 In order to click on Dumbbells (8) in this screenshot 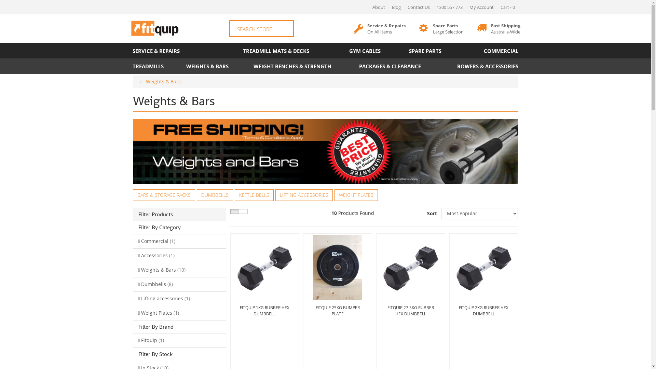, I will do `click(180, 284)`.